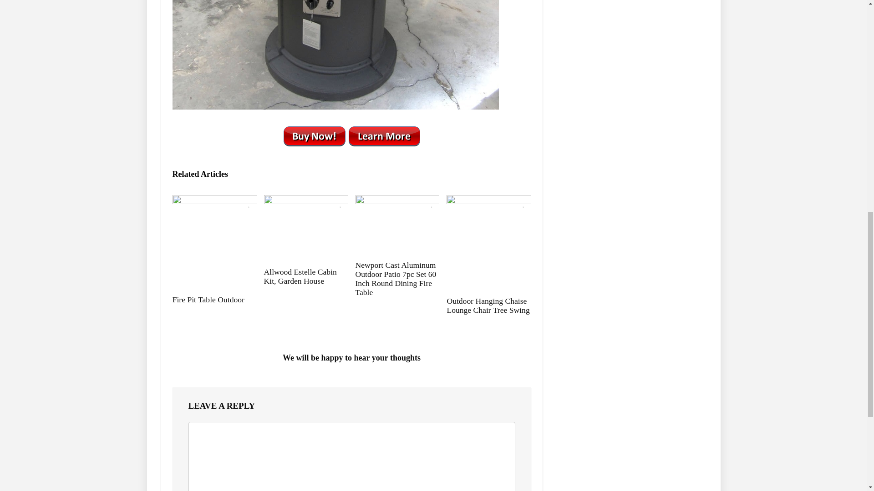 The height and width of the screenshot is (491, 874). I want to click on Allwood Estelle Cabin Kit, Garden House, so click(300, 276).